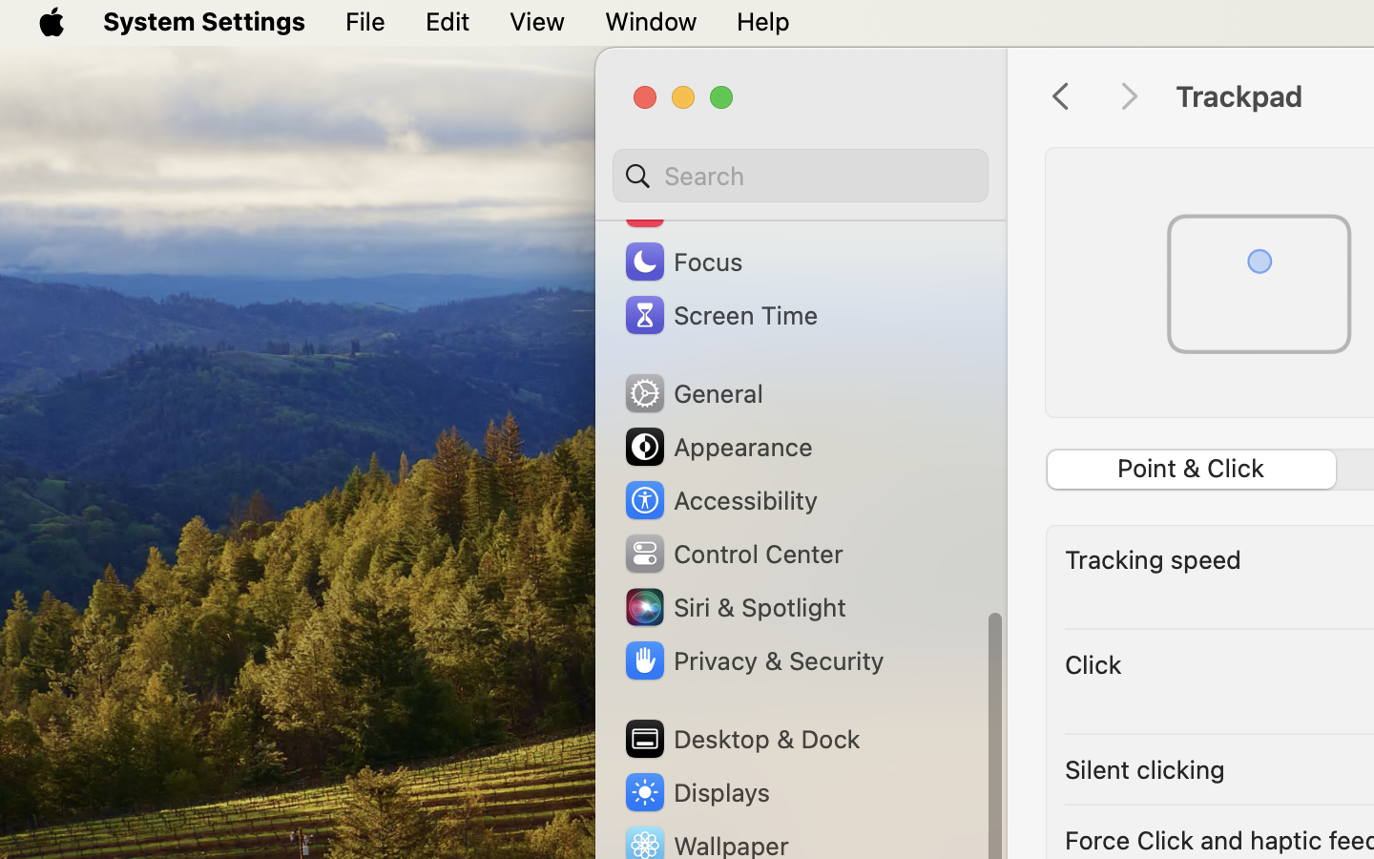  Describe the element at coordinates (733, 554) in the screenshot. I see `Control Center` at that location.